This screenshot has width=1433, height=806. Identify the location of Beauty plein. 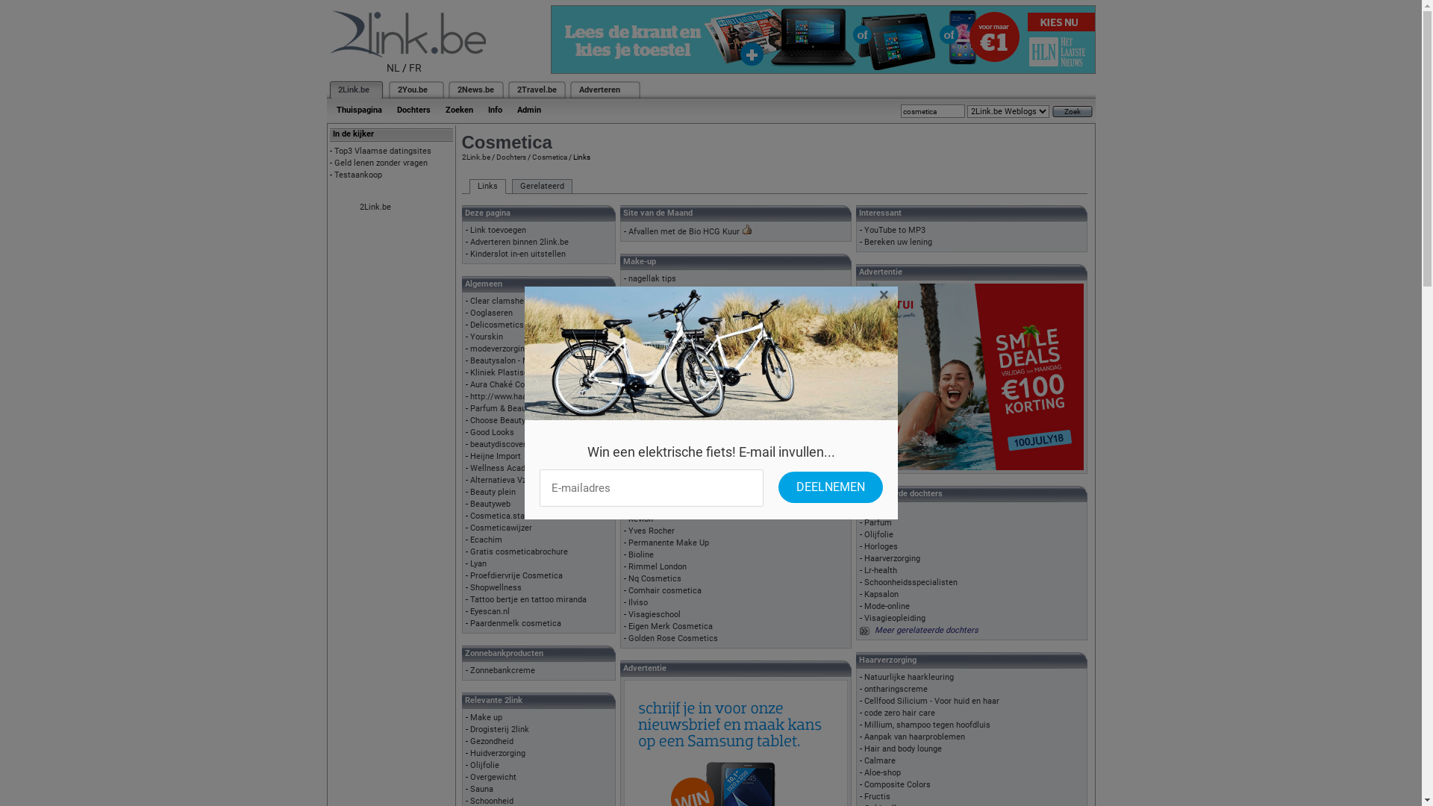
(493, 493).